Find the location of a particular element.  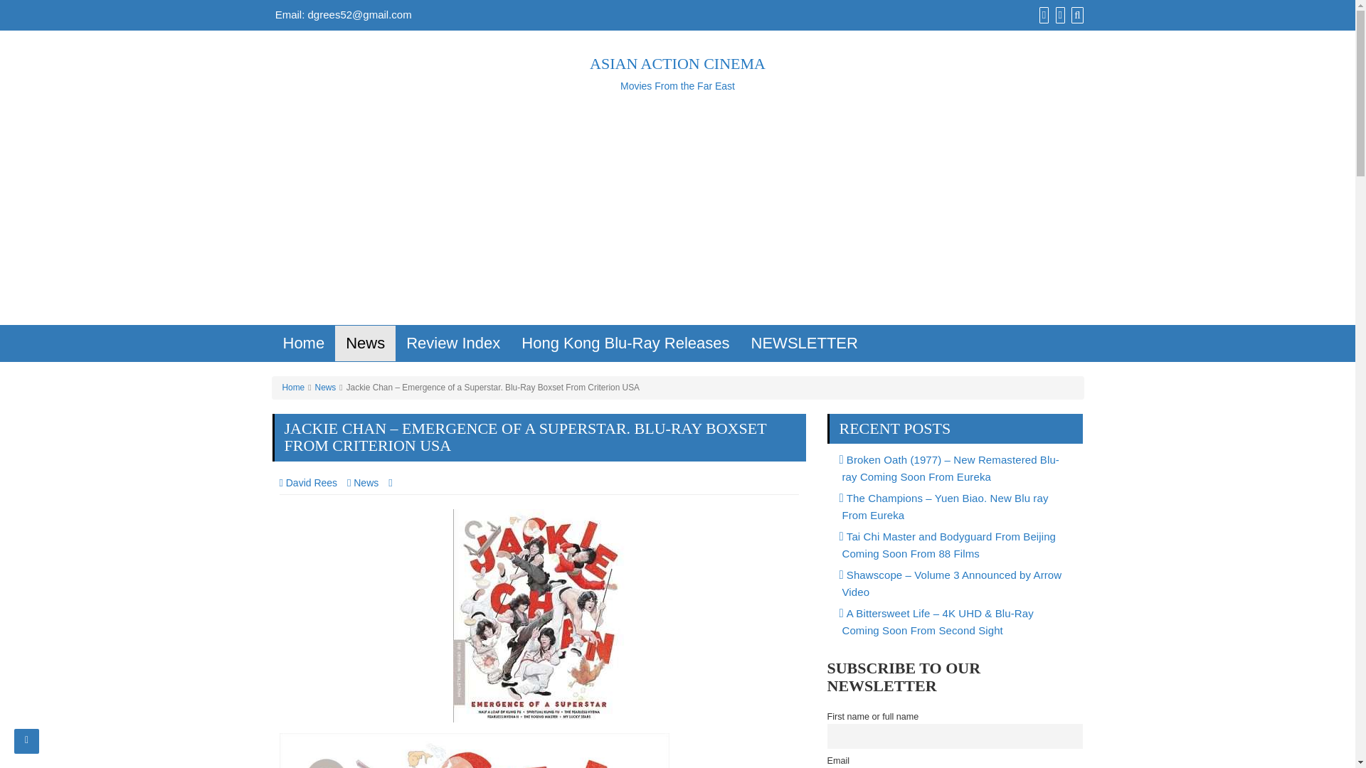

Review Index is located at coordinates (453, 343).